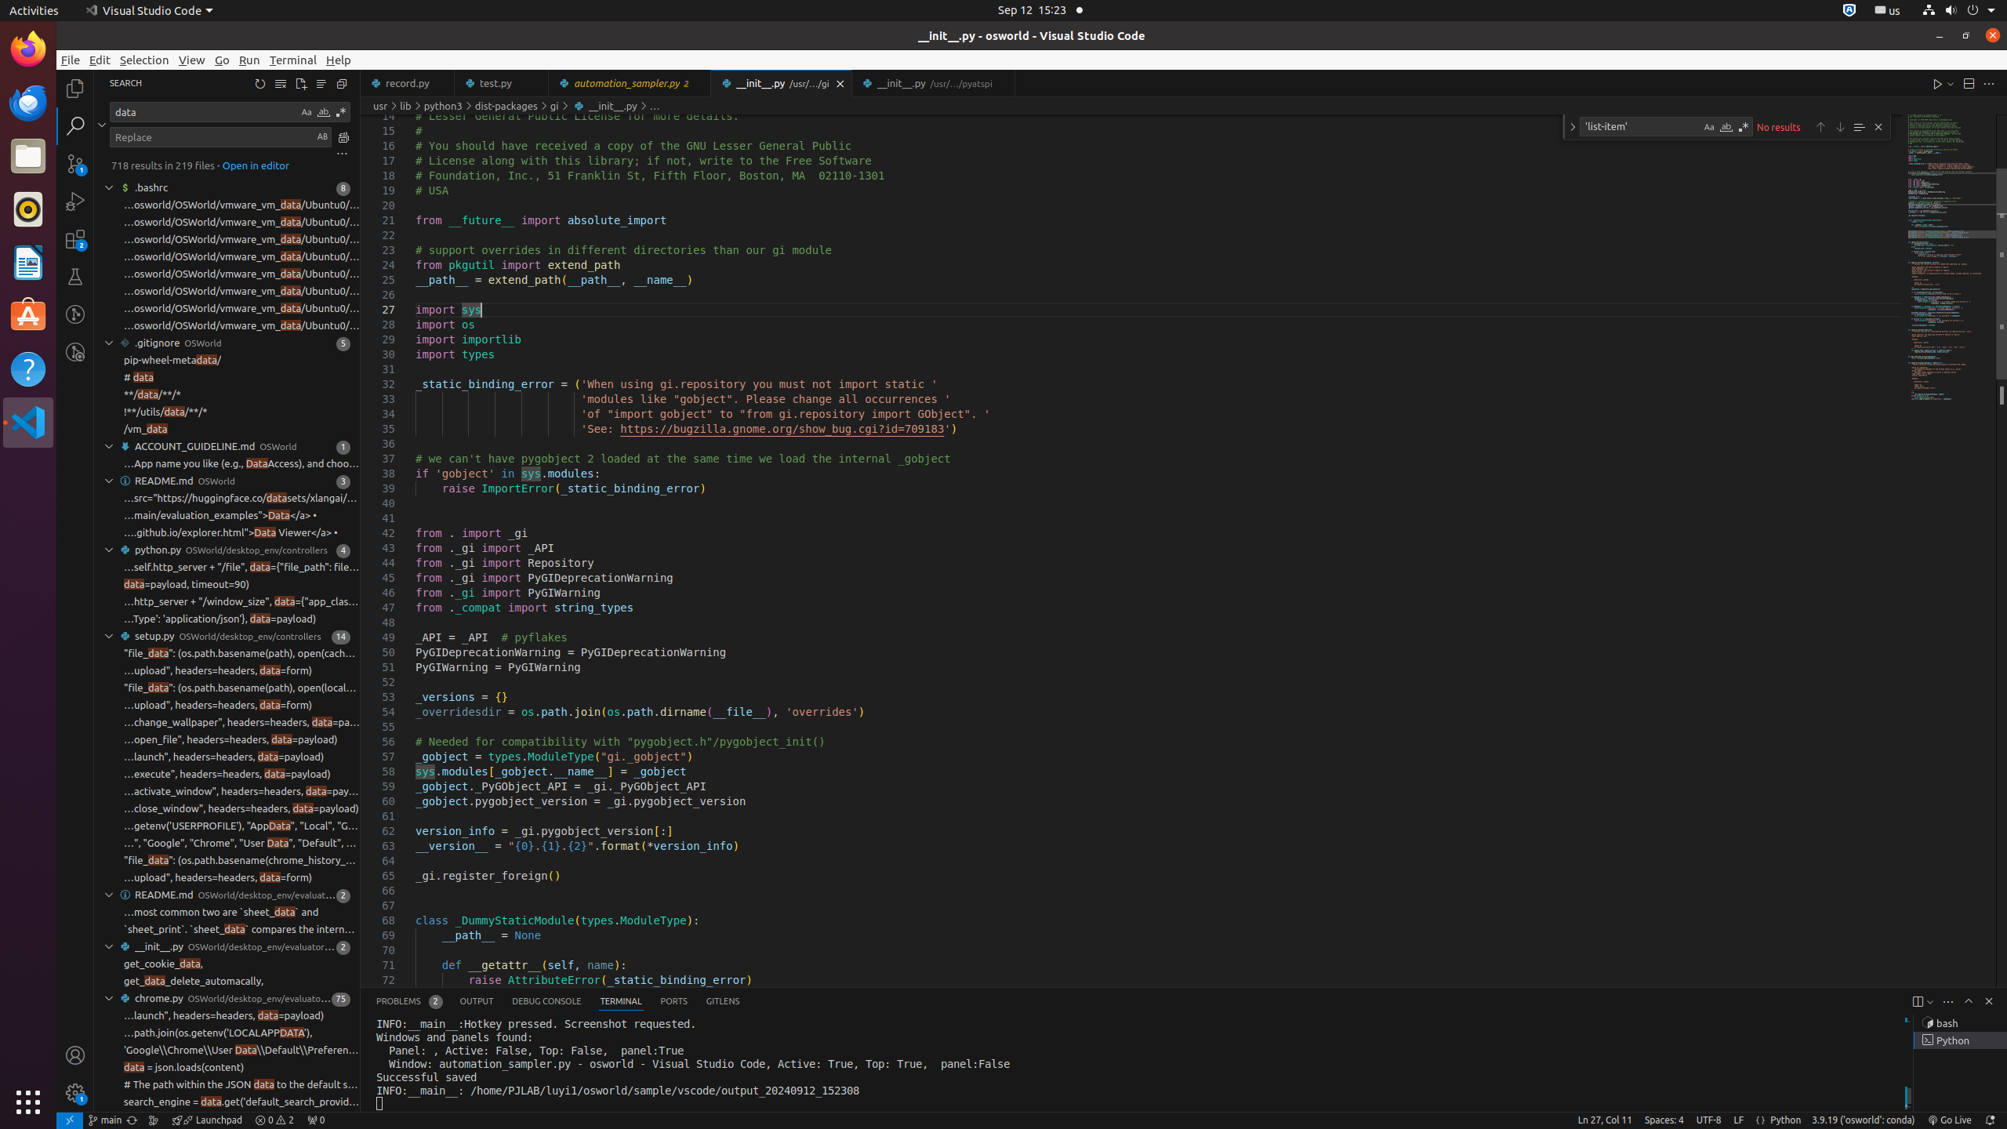 This screenshot has height=1129, width=2007. What do you see at coordinates (227, 619) in the screenshot?
I see `' response = requests.post(self.http_server + "/list_directory", headers={'Content-Type': 'application/json'}, data=payload)' at column 126 found data` at bounding box center [227, 619].